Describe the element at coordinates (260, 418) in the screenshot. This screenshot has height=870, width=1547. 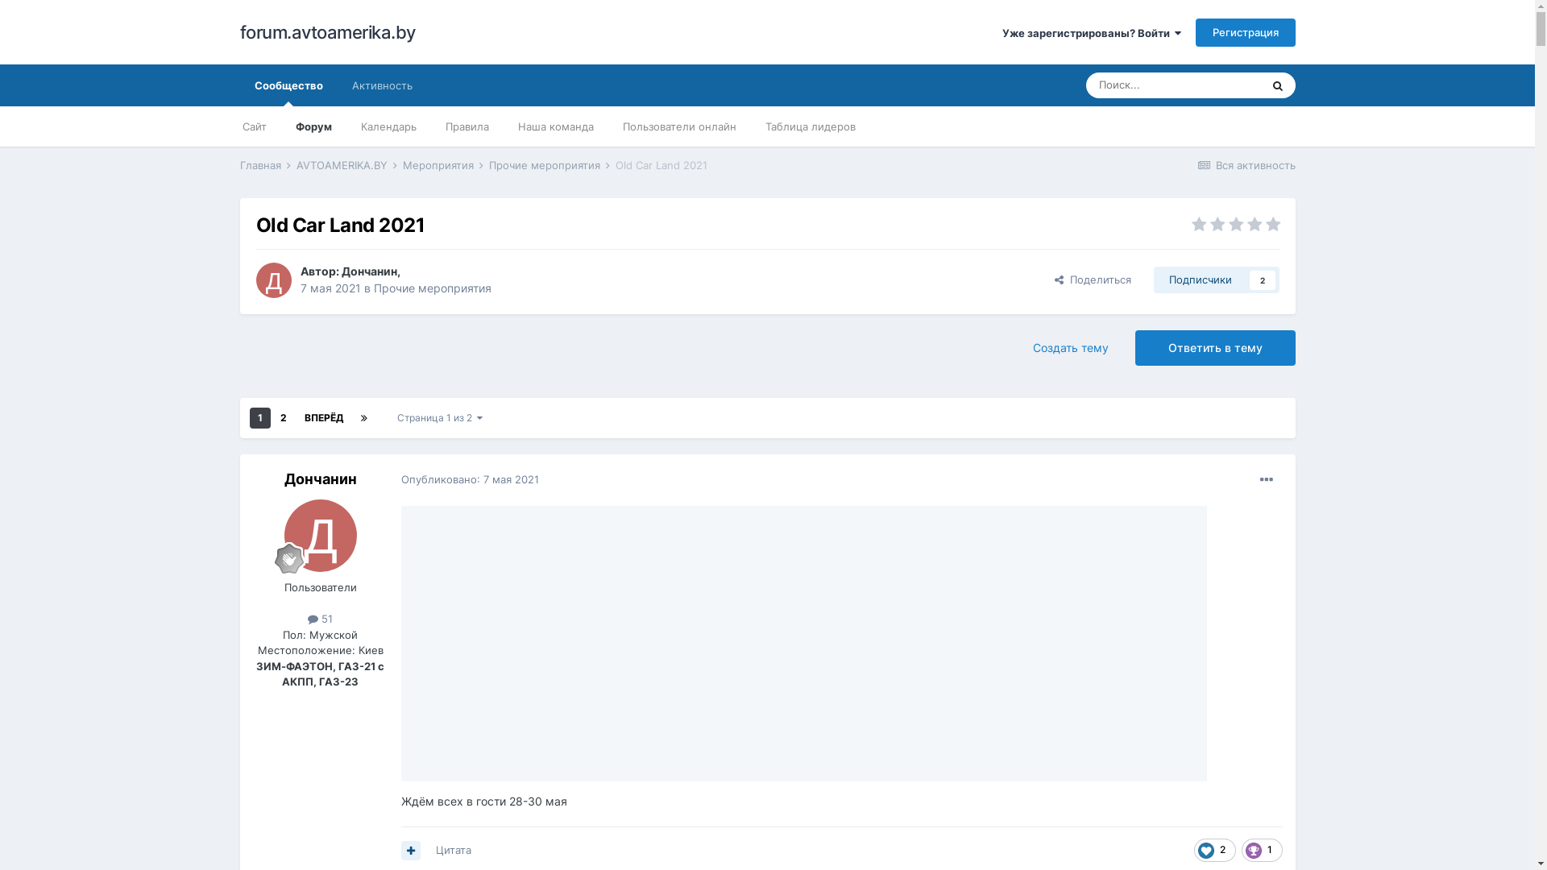
I see `1` at that location.